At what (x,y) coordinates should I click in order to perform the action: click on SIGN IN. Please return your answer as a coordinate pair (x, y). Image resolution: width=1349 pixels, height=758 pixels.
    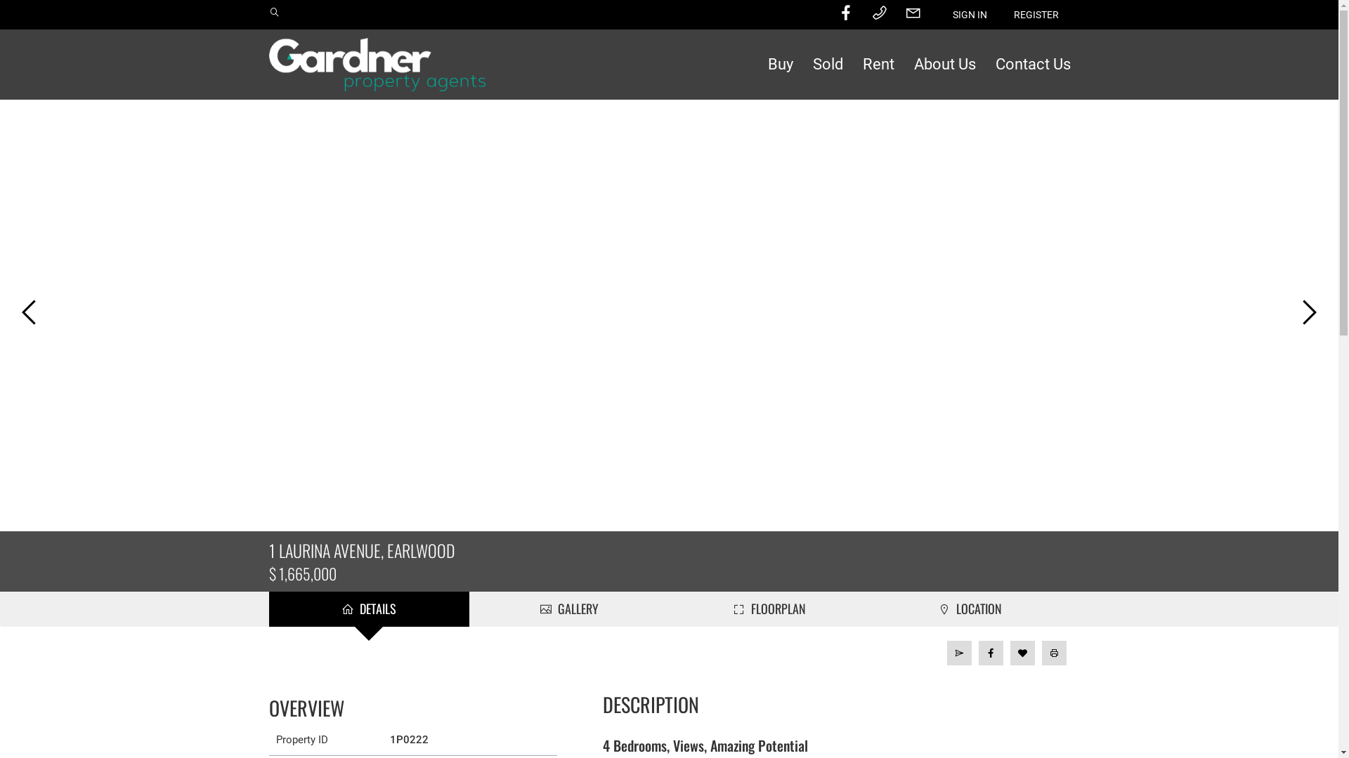
    Looking at the image, I should click on (970, 15).